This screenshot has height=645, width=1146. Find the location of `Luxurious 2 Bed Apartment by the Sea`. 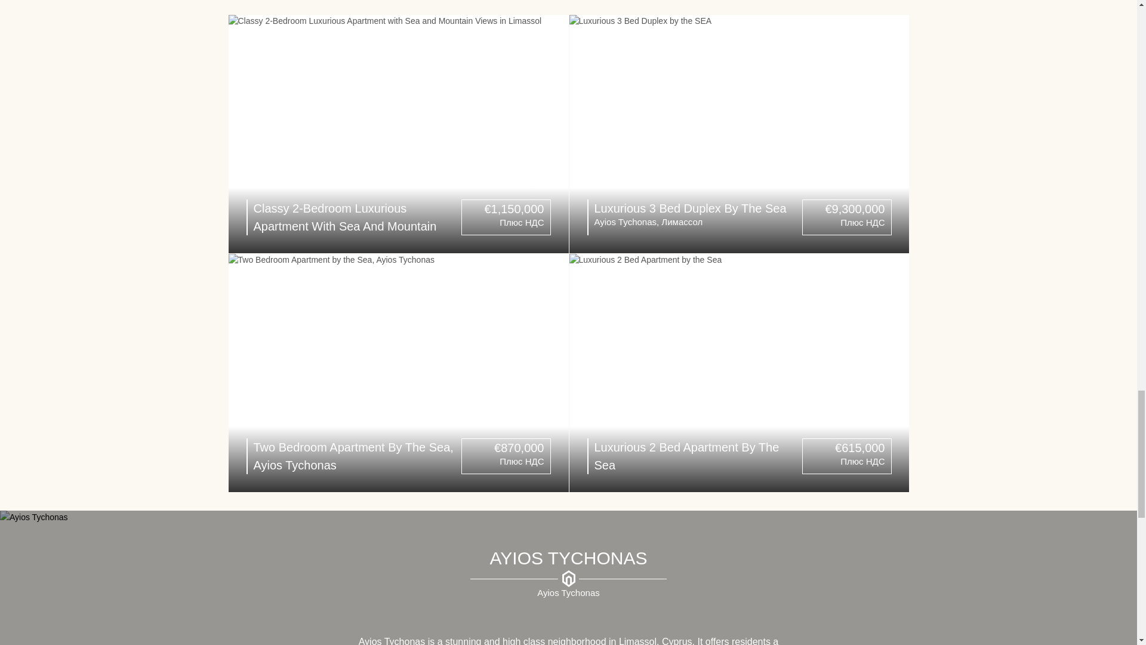

Luxurious 2 Bed Apartment by the Sea is located at coordinates (740, 373).